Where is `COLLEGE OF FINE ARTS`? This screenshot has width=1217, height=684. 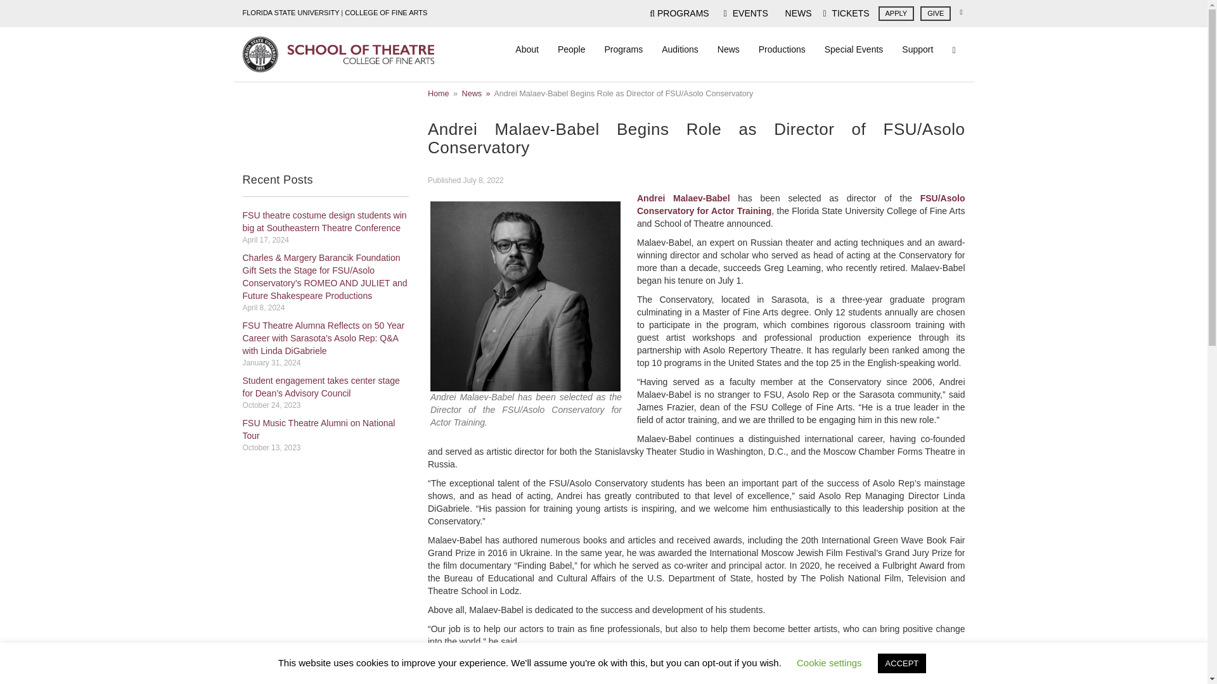 COLLEGE OF FINE ARTS is located at coordinates (385, 13).